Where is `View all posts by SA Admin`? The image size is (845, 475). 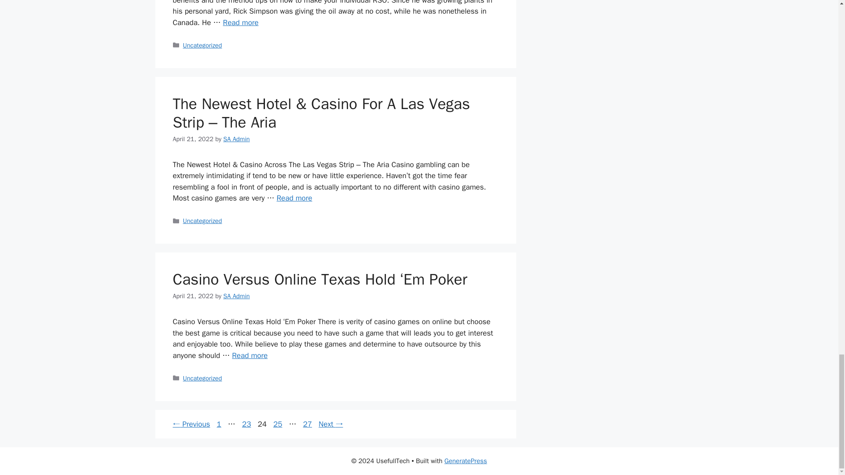
View all posts by SA Admin is located at coordinates (236, 296).